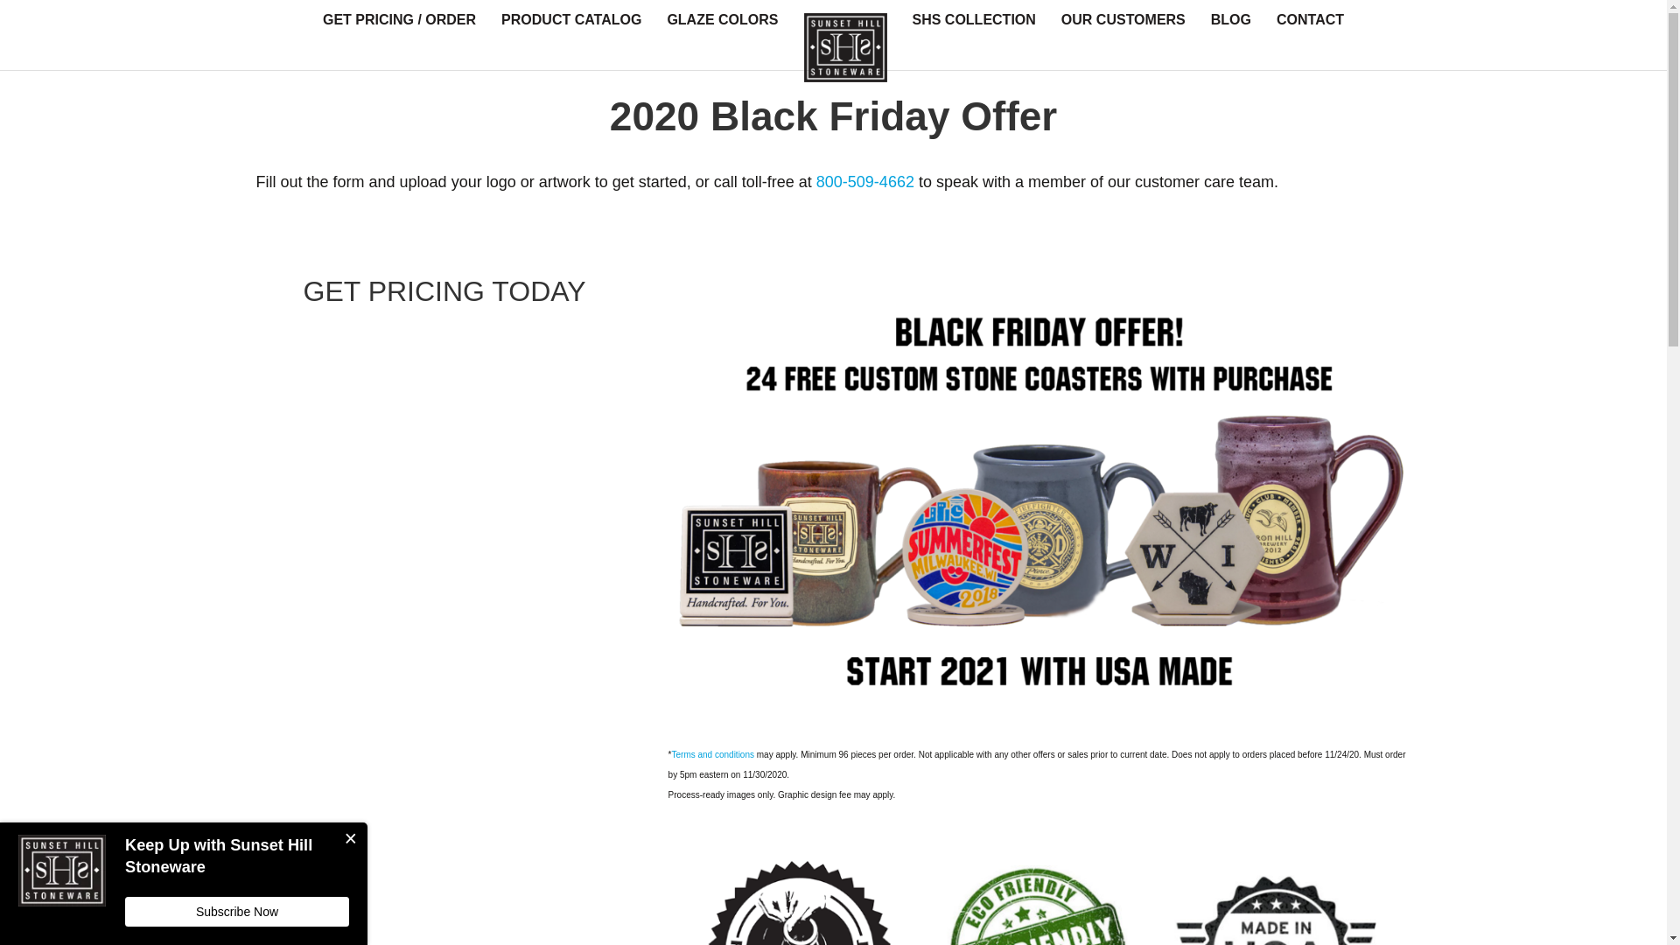 This screenshot has height=945, width=1680. I want to click on PRODUCT CATALOG, so click(570, 20).